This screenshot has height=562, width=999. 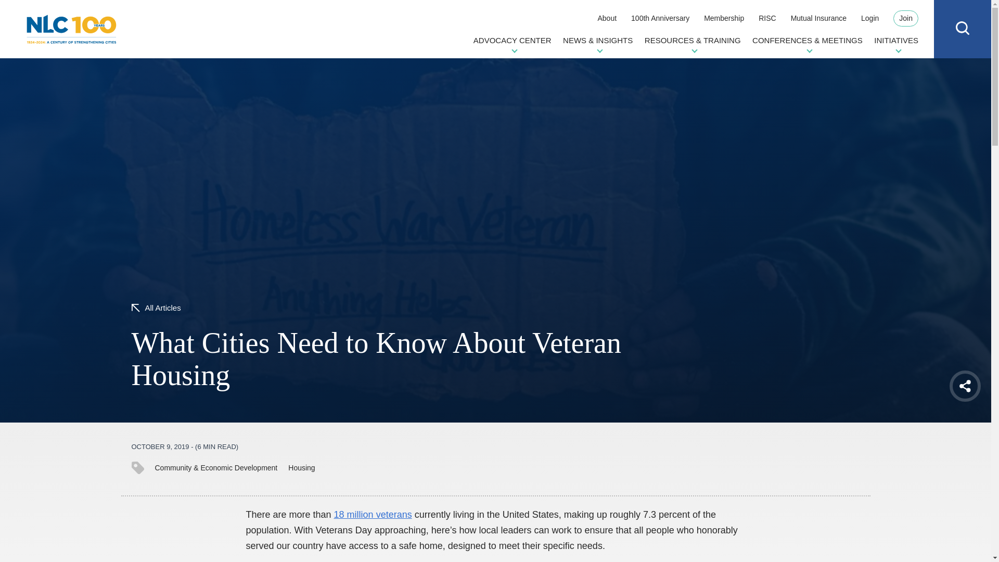 I want to click on Mutual Insurance, so click(x=818, y=18).